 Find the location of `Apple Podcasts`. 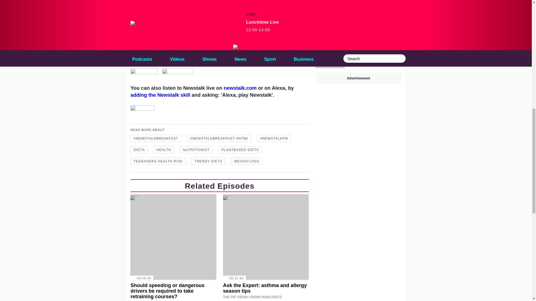

Apple Podcasts is located at coordinates (262, 29).